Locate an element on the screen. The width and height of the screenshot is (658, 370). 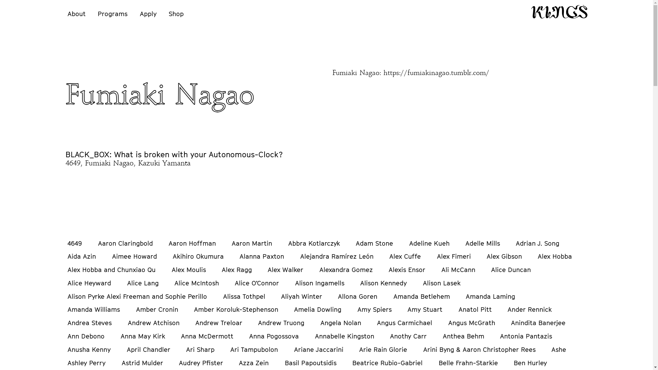
Alexis Ensor is located at coordinates (407, 270).